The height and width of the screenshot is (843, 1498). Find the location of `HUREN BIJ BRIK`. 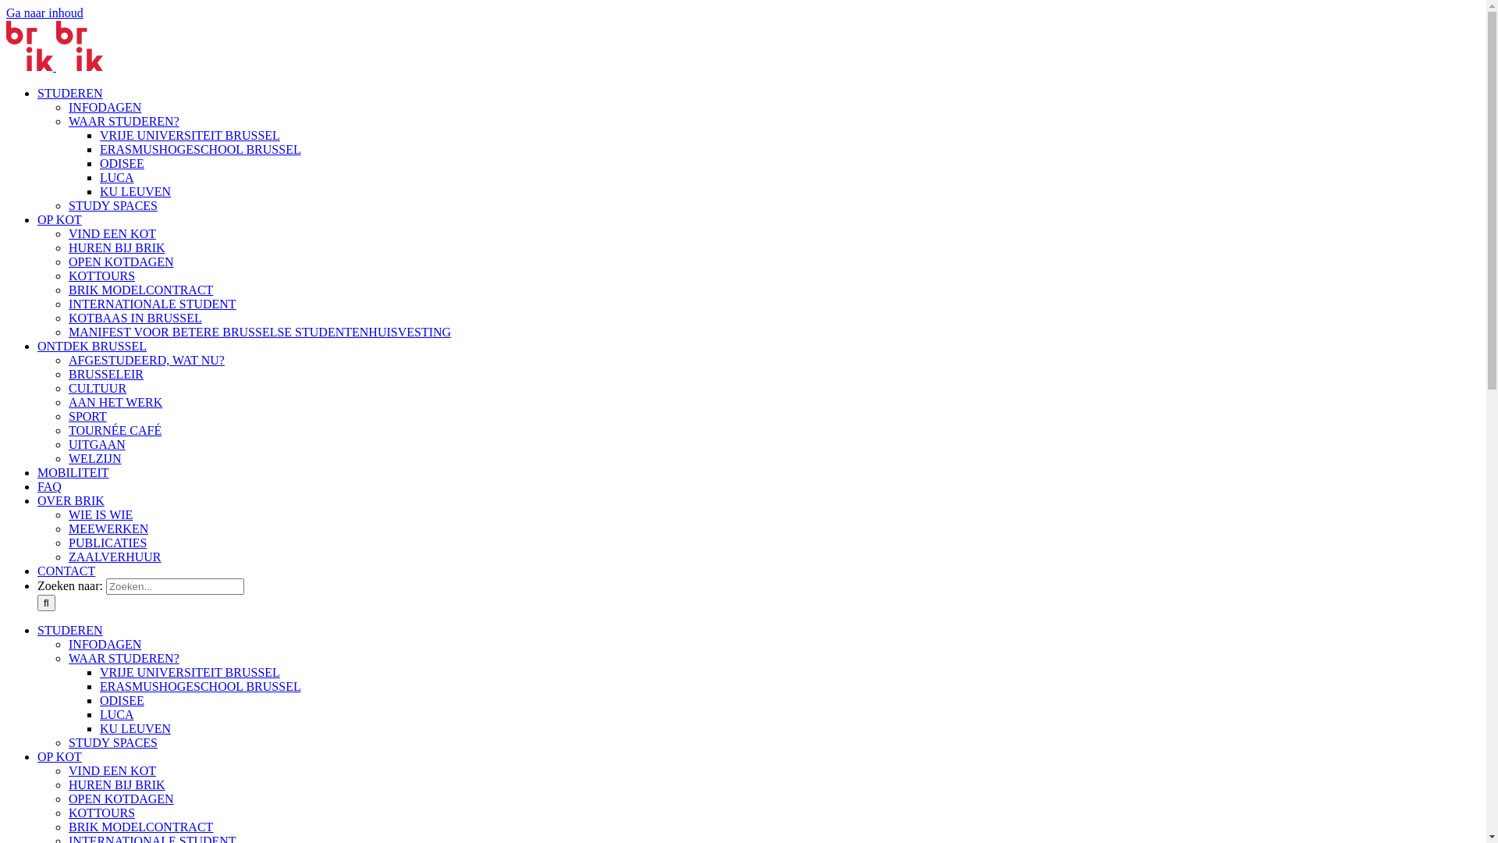

HUREN BIJ BRIK is located at coordinates (117, 248).